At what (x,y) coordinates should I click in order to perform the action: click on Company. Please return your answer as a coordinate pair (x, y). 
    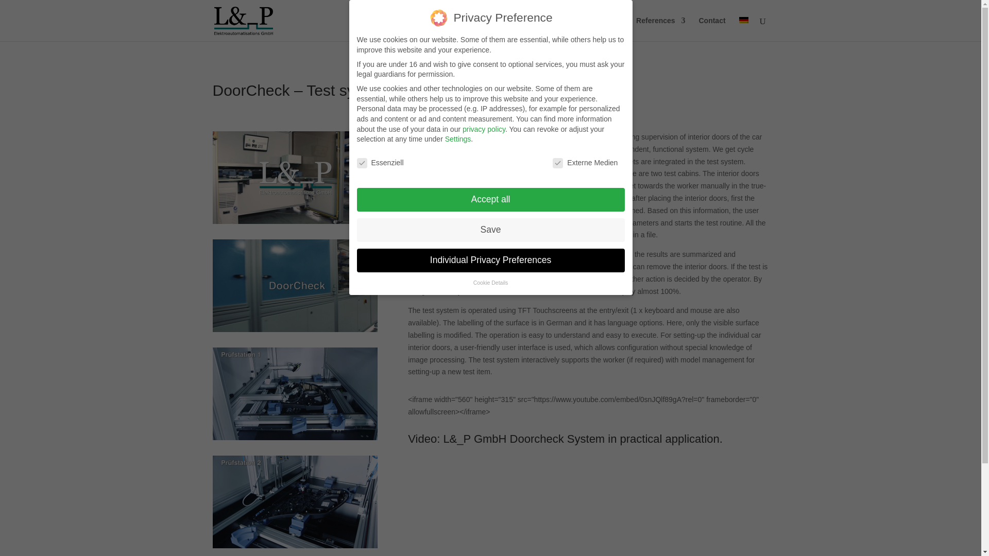
    Looking at the image, I should click on (507, 29).